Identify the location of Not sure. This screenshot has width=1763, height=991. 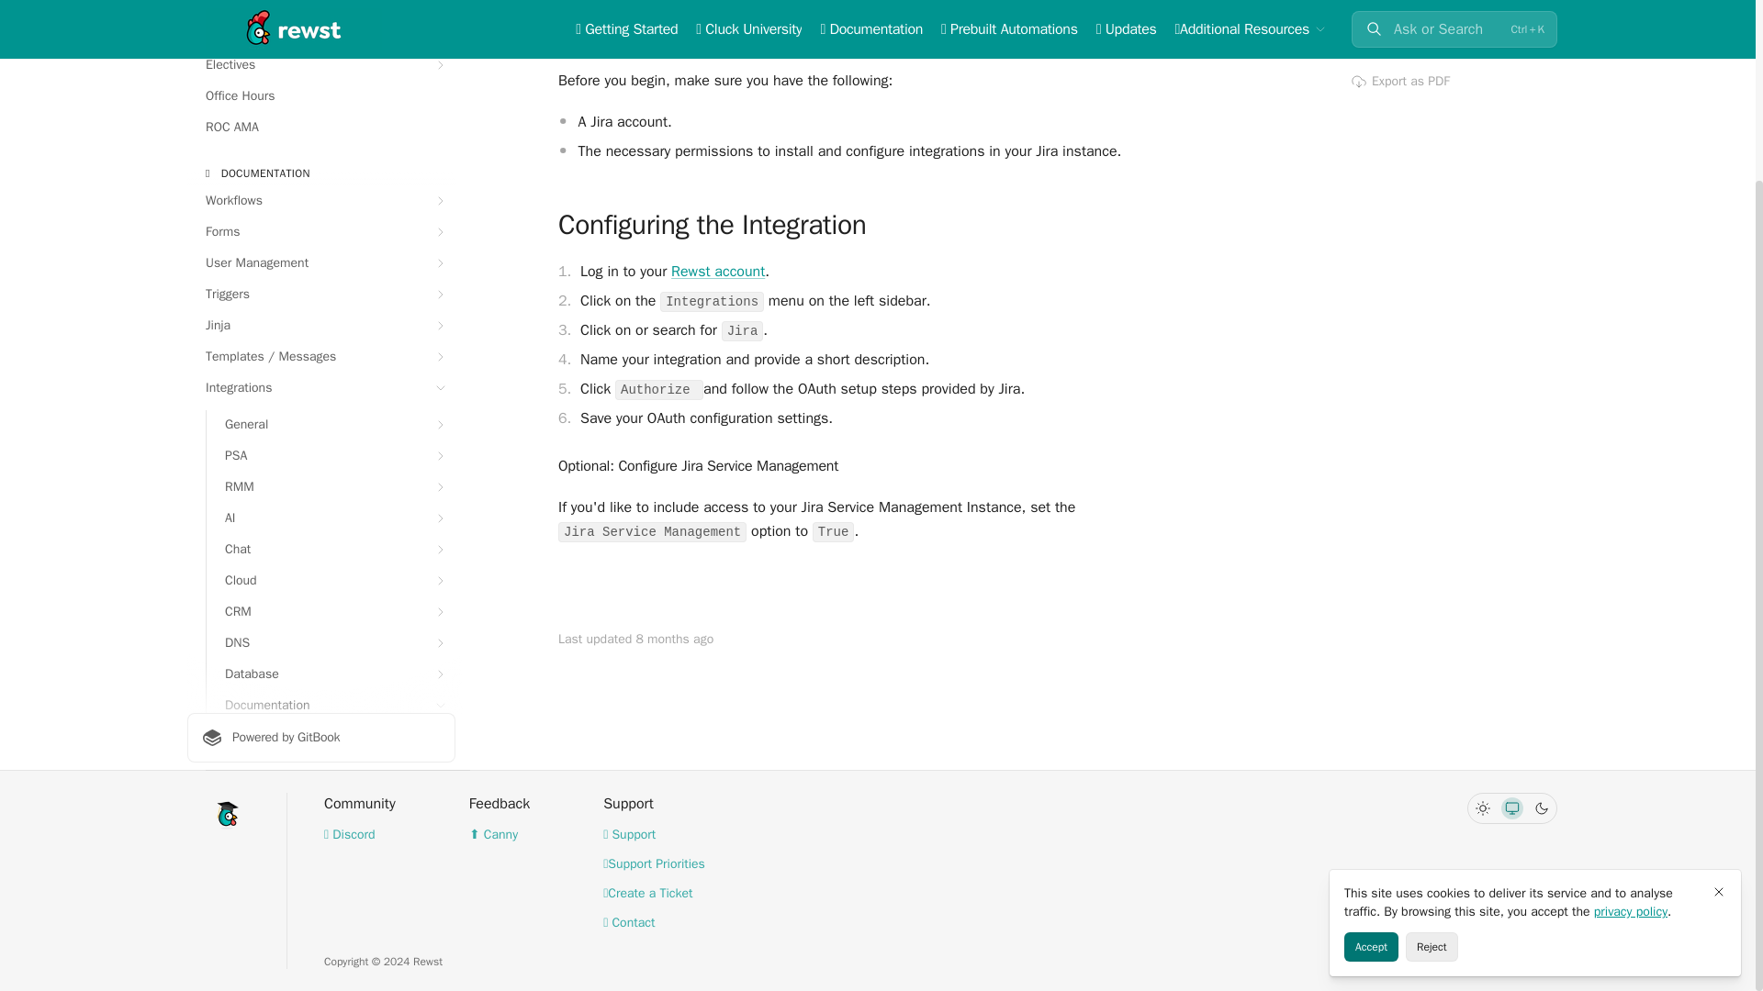
(1396, 5).